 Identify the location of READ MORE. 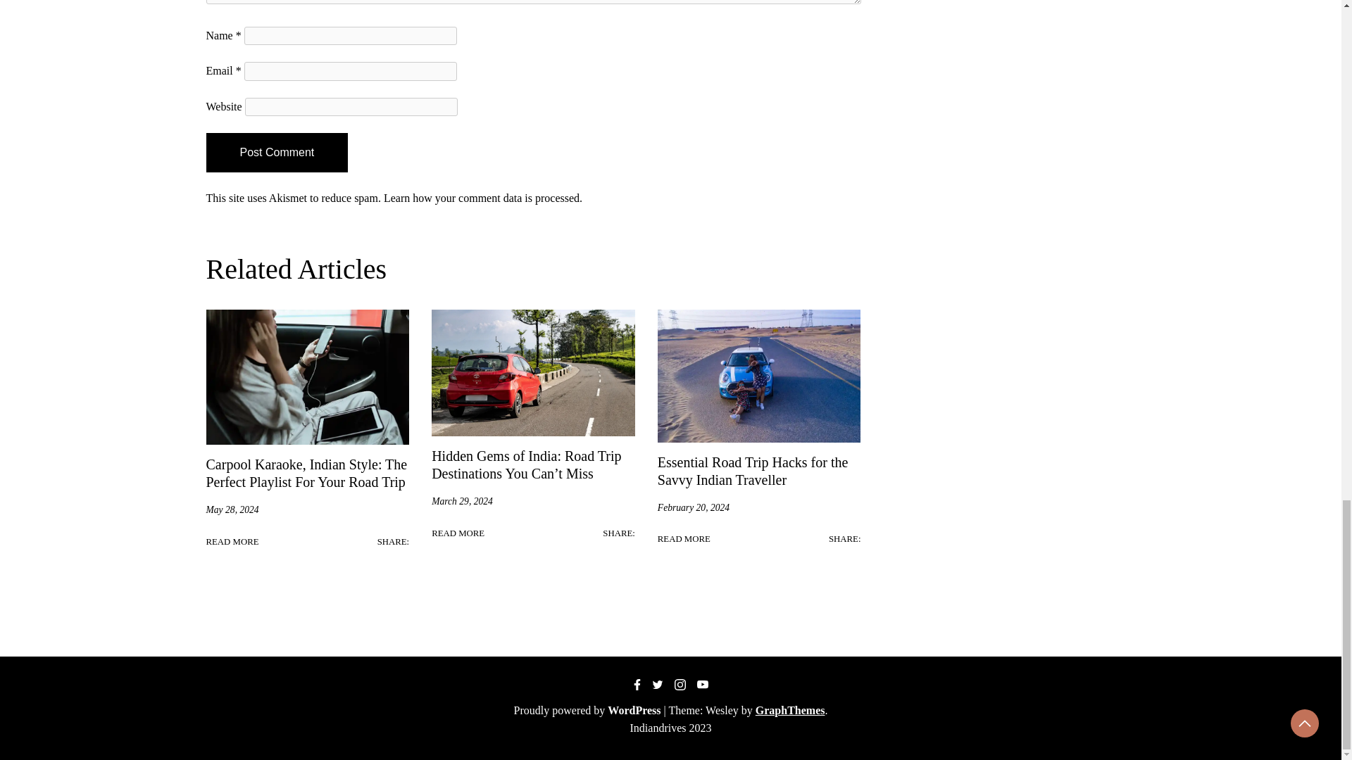
(458, 533).